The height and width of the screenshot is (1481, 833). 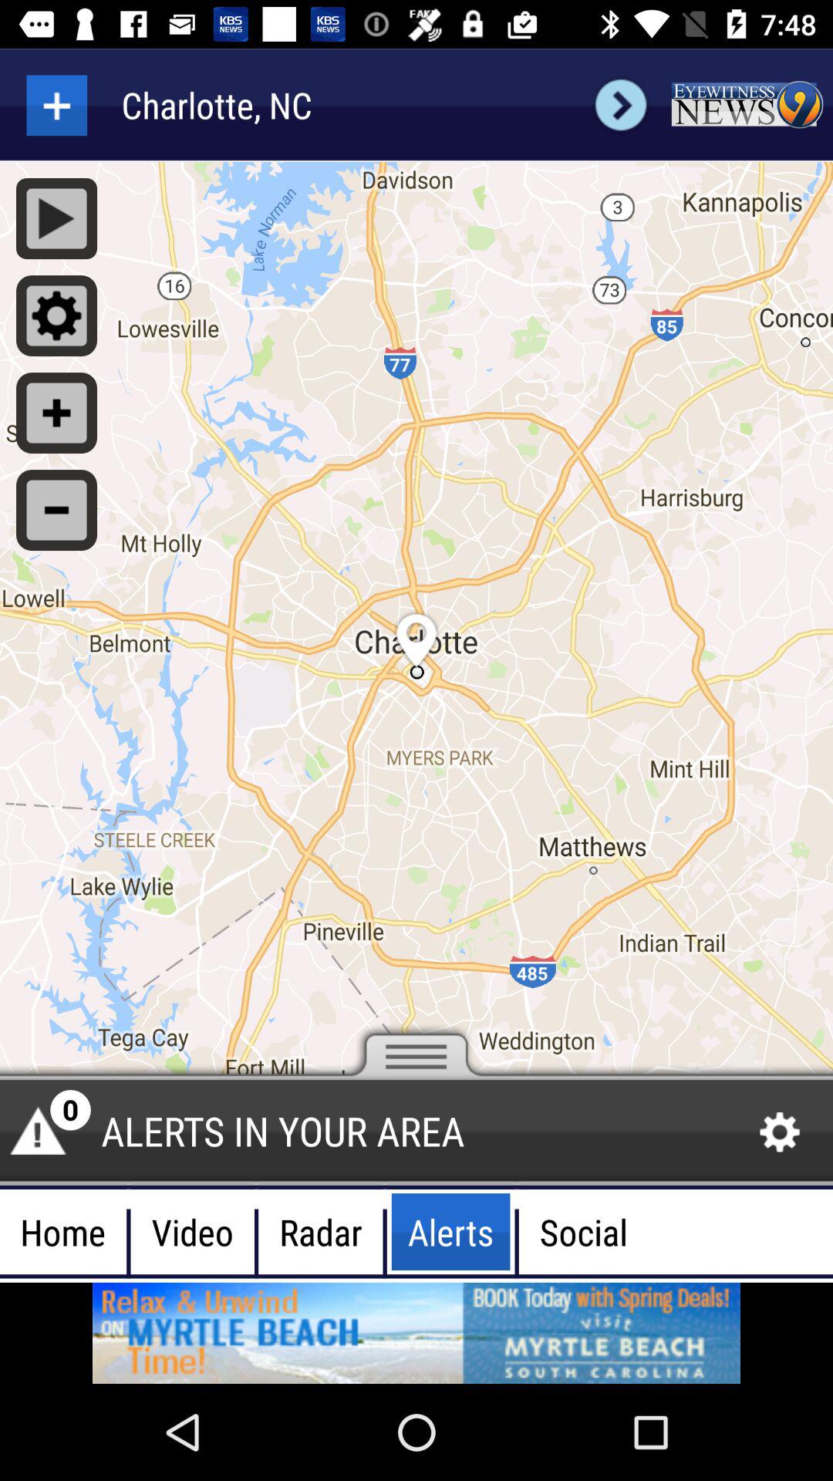 I want to click on go to next, so click(x=620, y=105).